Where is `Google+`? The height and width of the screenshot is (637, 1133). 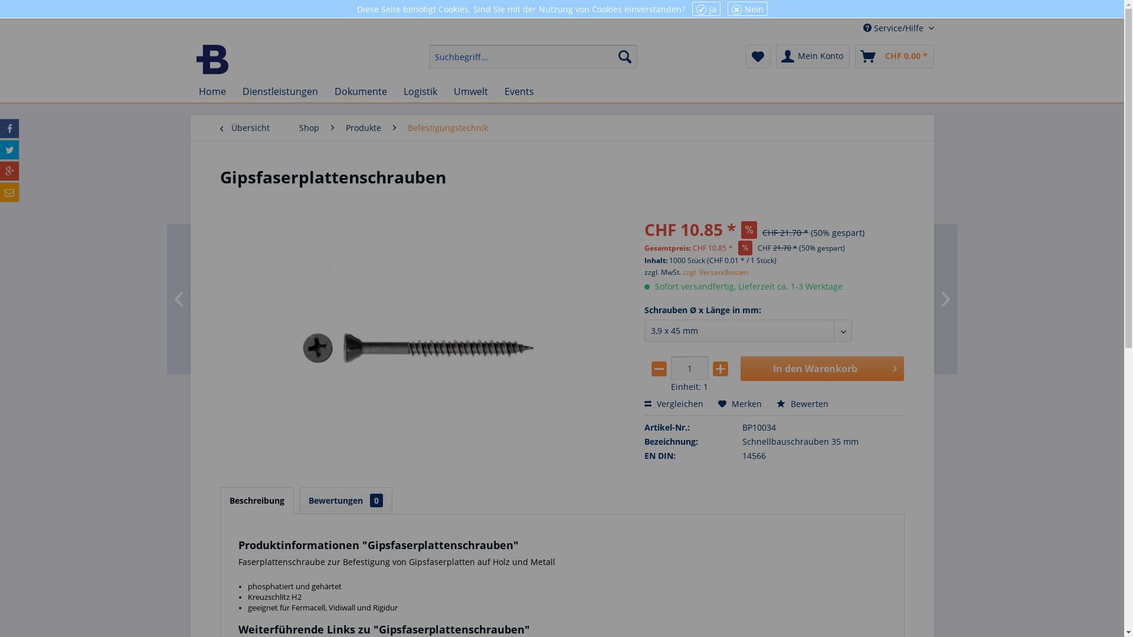
Google+ is located at coordinates (9, 171).